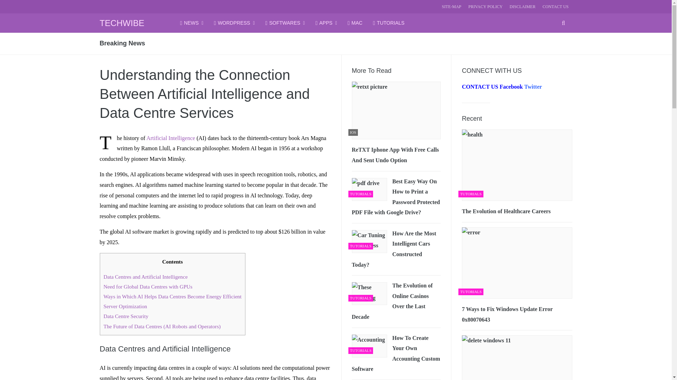 The height and width of the screenshot is (380, 677). What do you see at coordinates (122, 23) in the screenshot?
I see `TECHWIBE` at bounding box center [122, 23].